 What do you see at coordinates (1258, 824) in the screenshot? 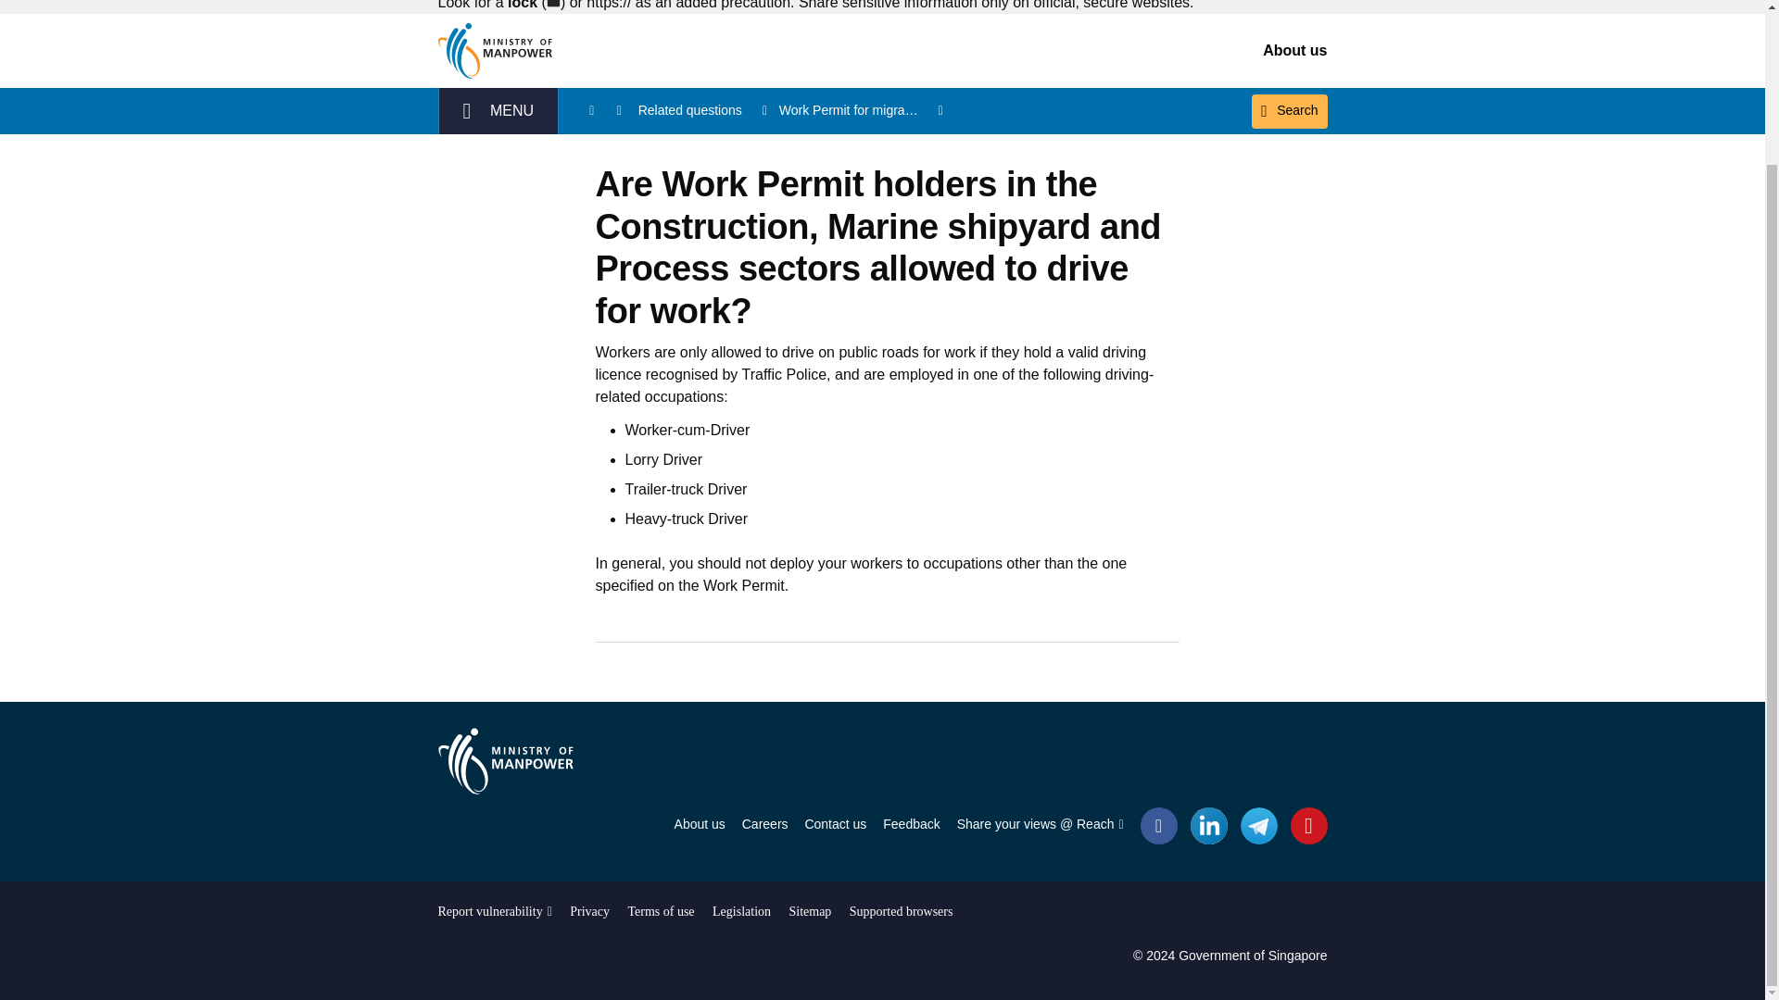
I see `Ministry of Manpower Telegram` at bounding box center [1258, 824].